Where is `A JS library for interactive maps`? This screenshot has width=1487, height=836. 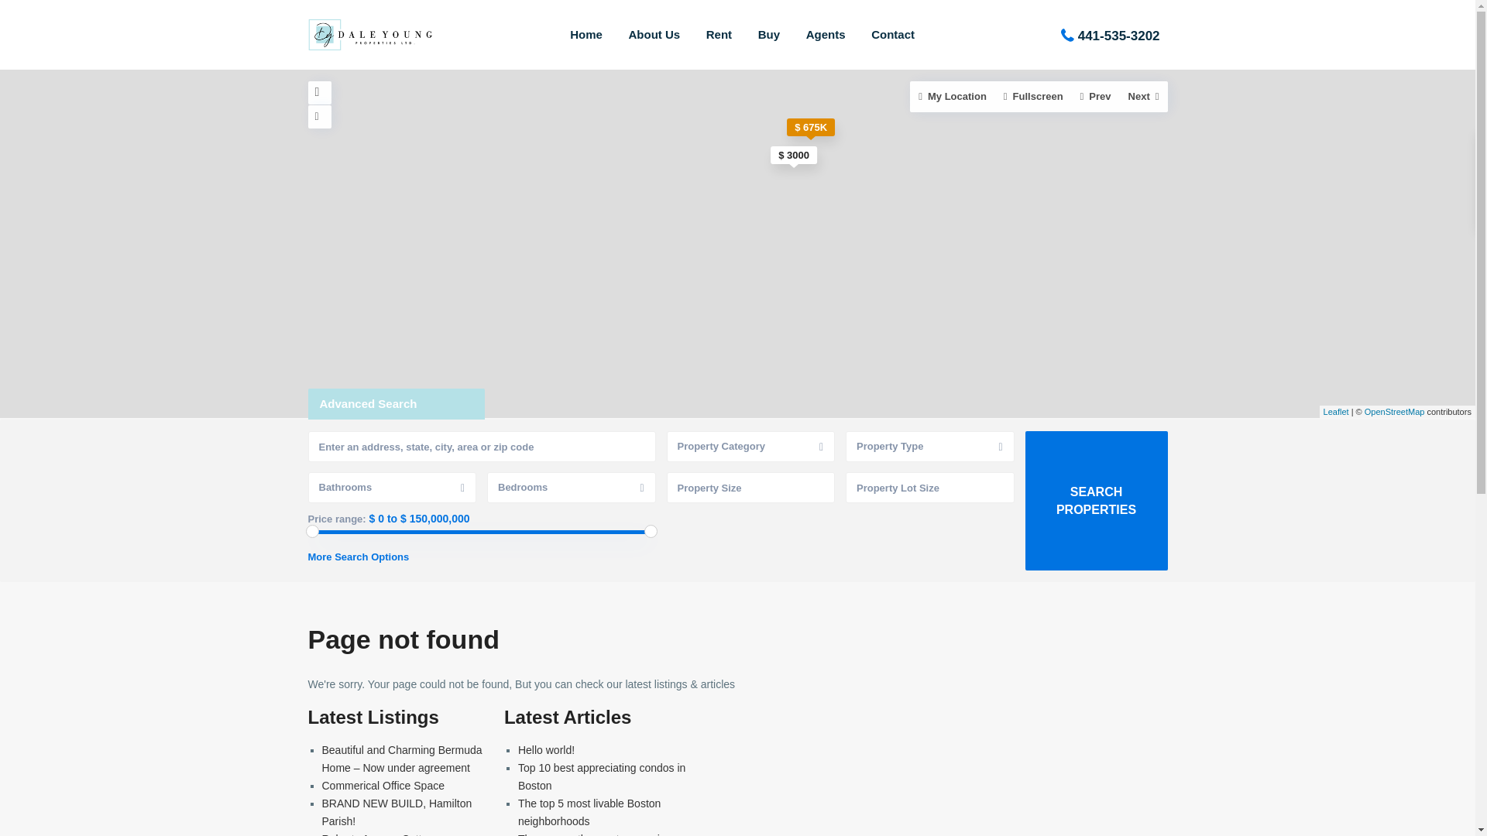
A JS library for interactive maps is located at coordinates (1335, 411).